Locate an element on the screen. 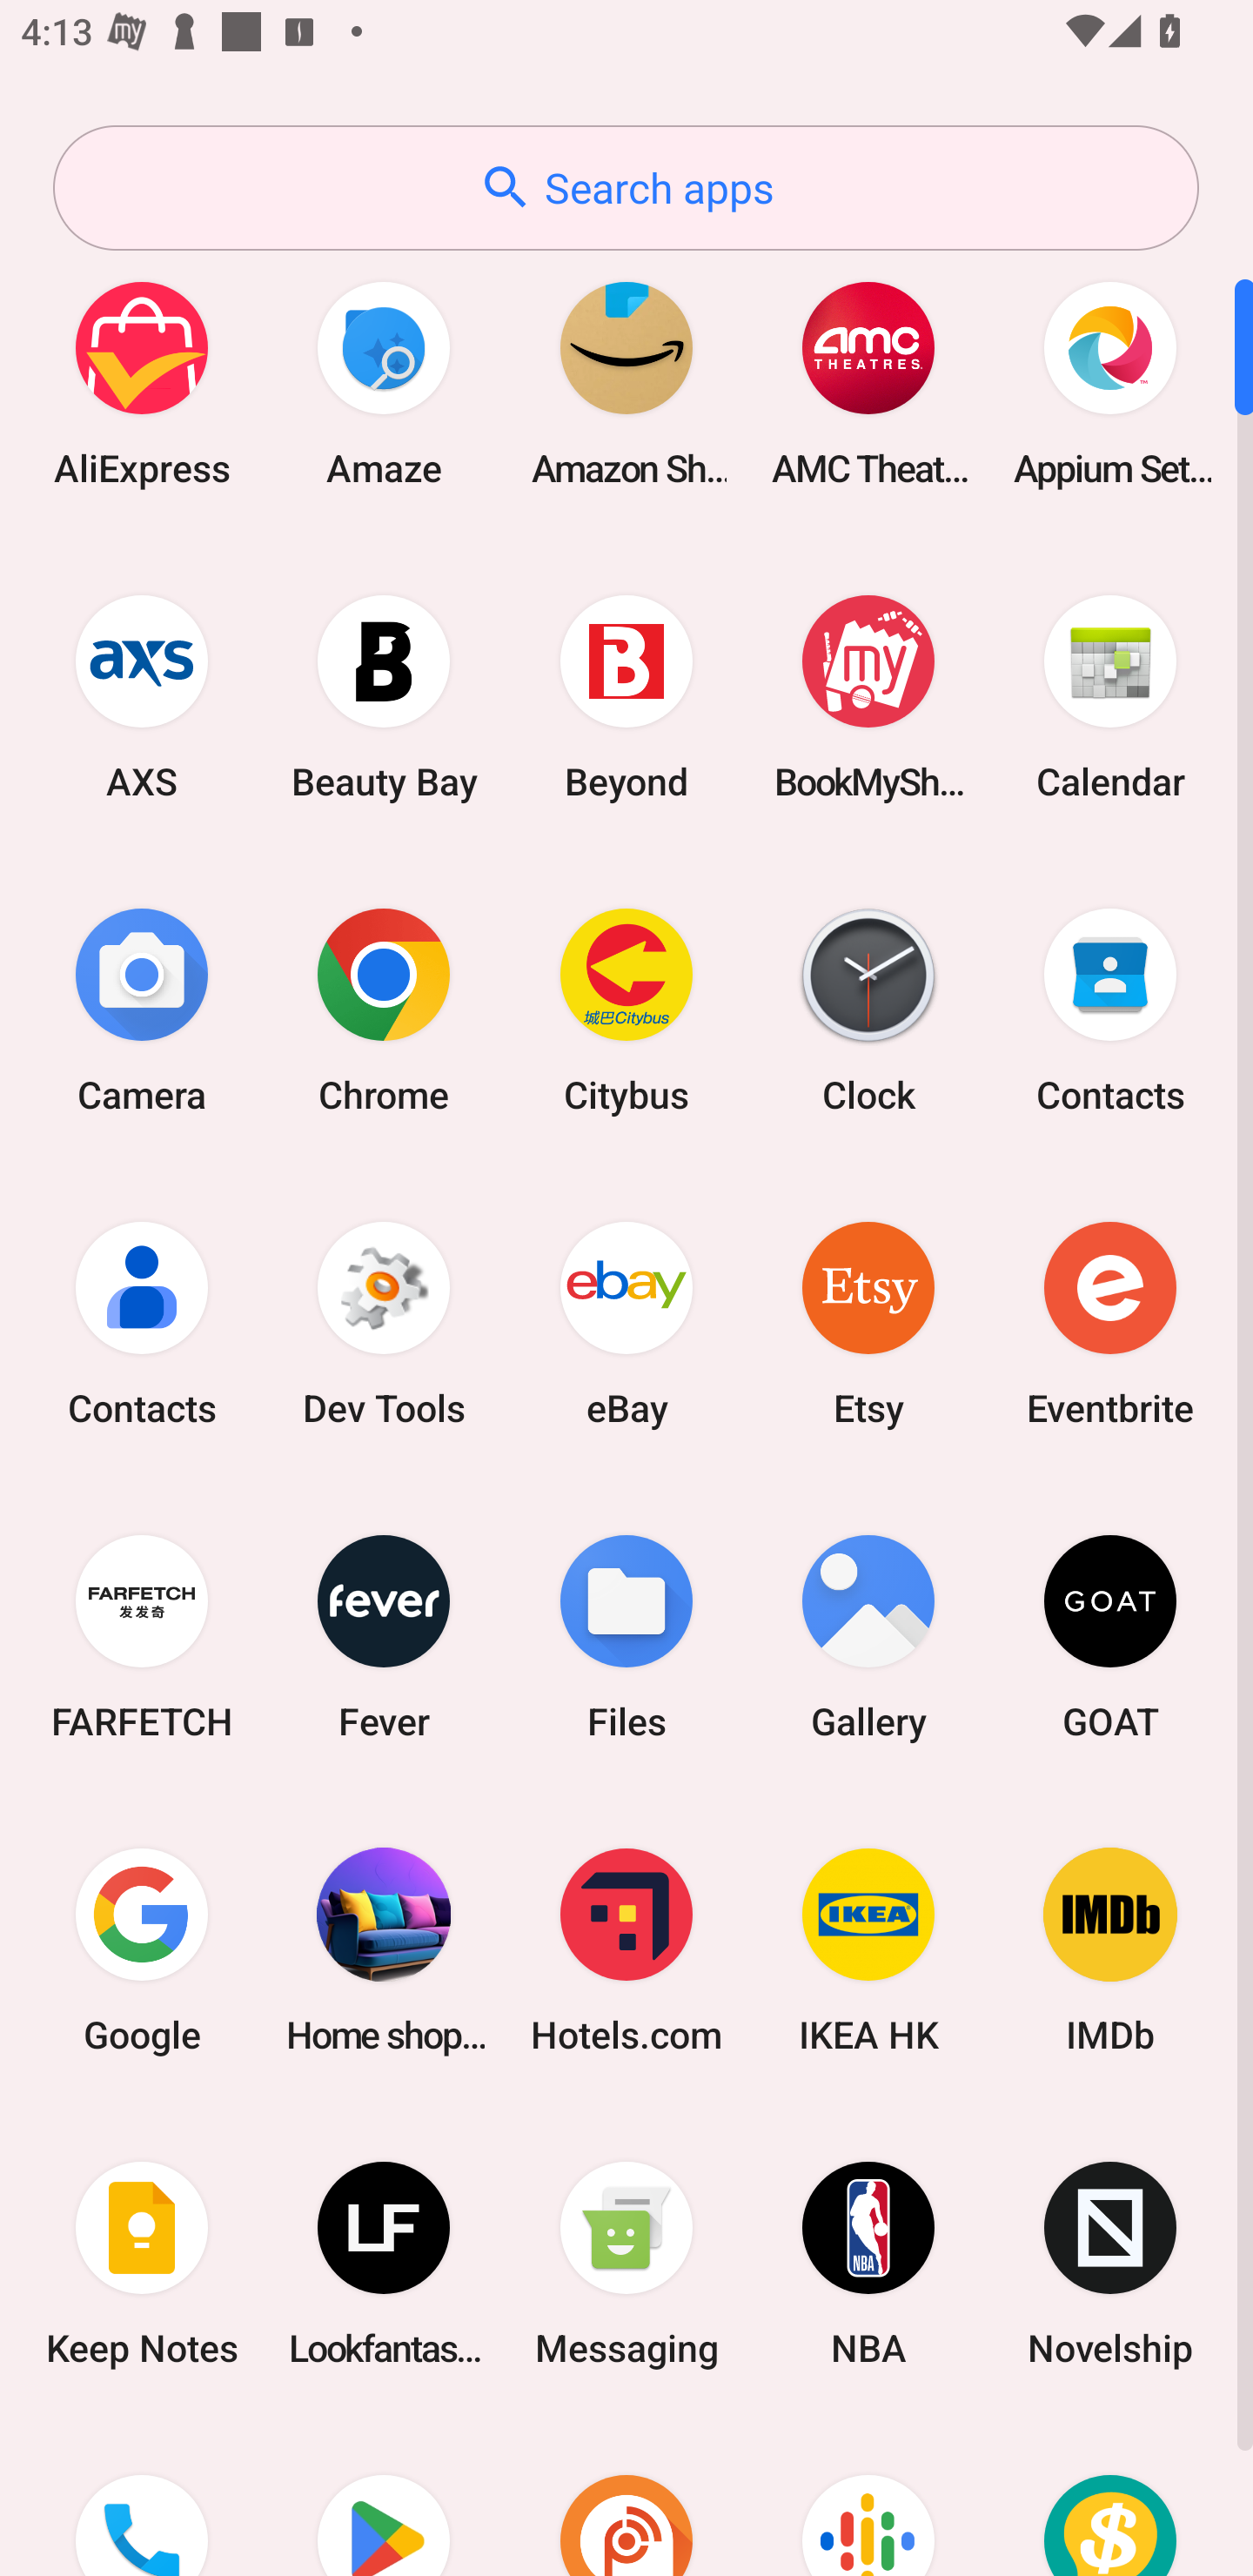 The image size is (1253, 2576).   Search apps is located at coordinates (626, 188).